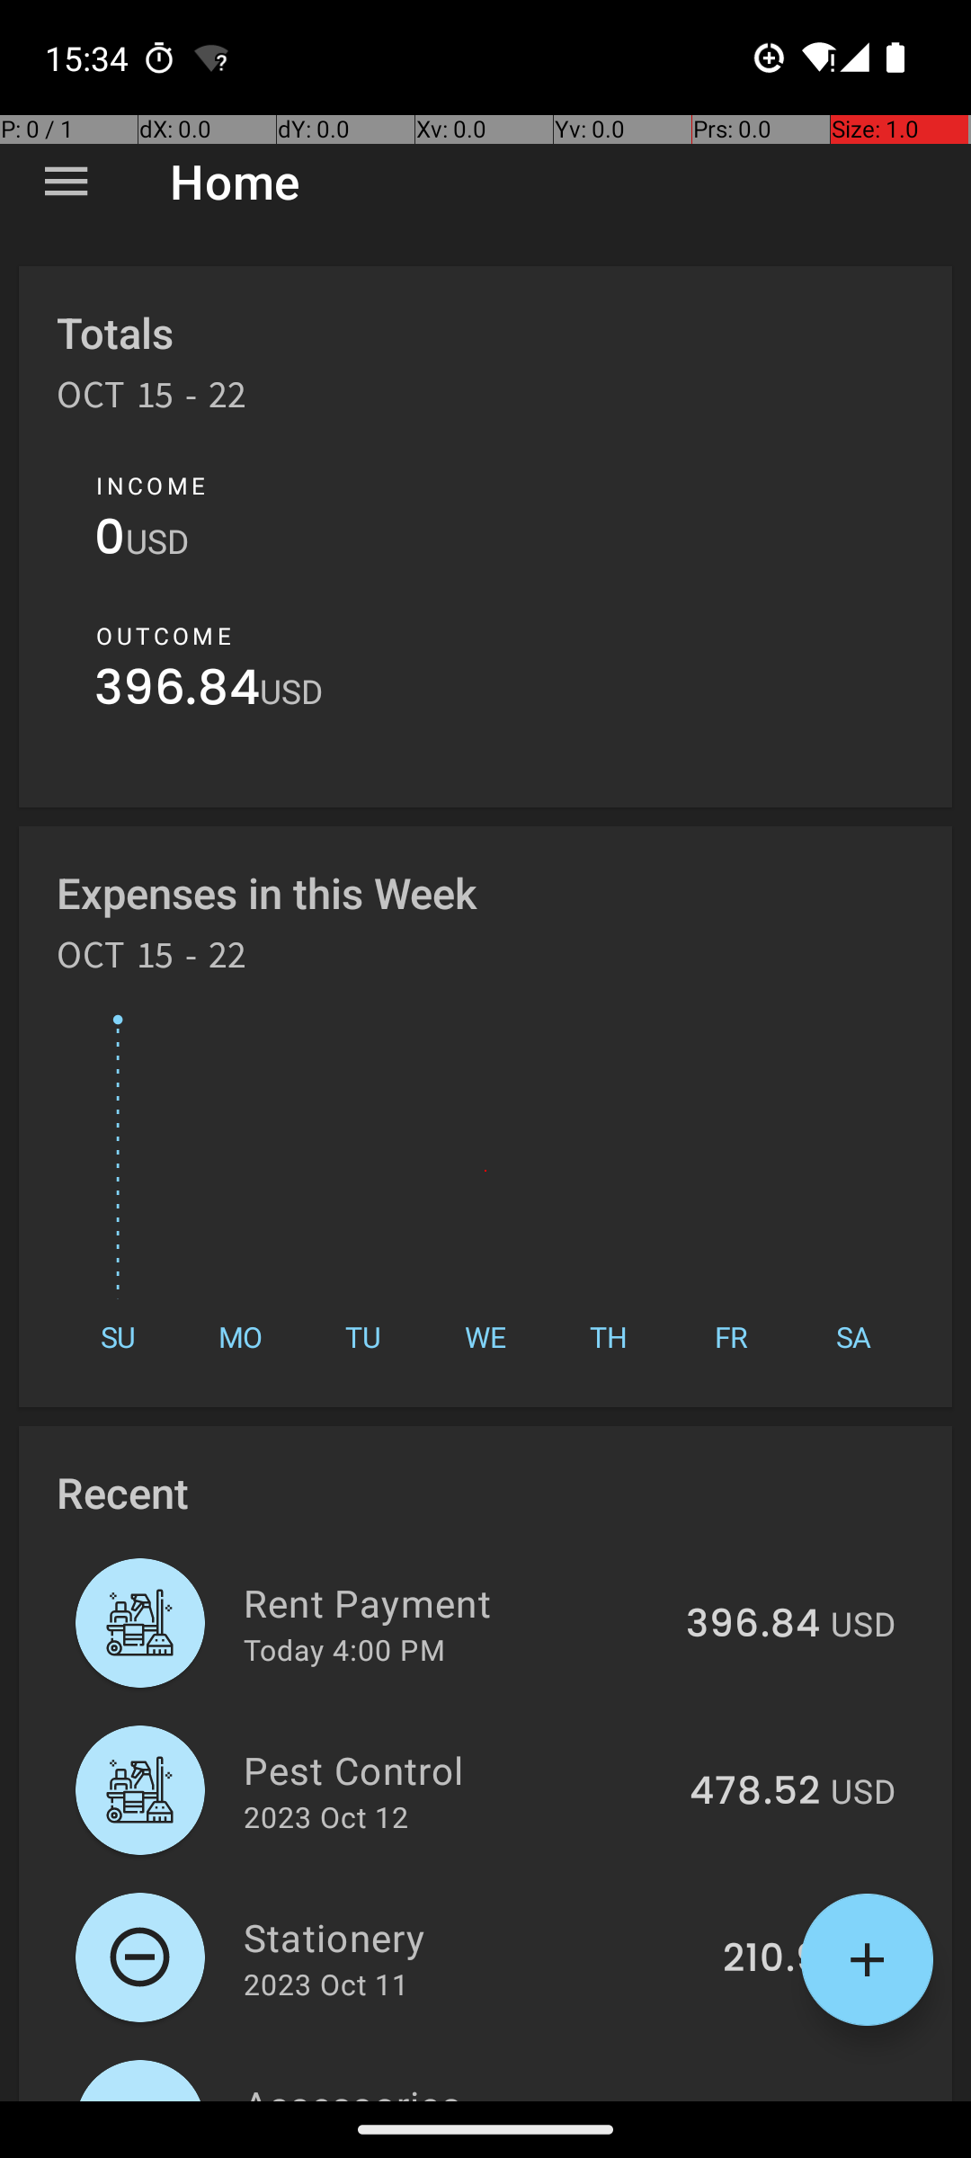 This screenshot has width=971, height=2158. What do you see at coordinates (455, 2090) in the screenshot?
I see `Accessories` at bounding box center [455, 2090].